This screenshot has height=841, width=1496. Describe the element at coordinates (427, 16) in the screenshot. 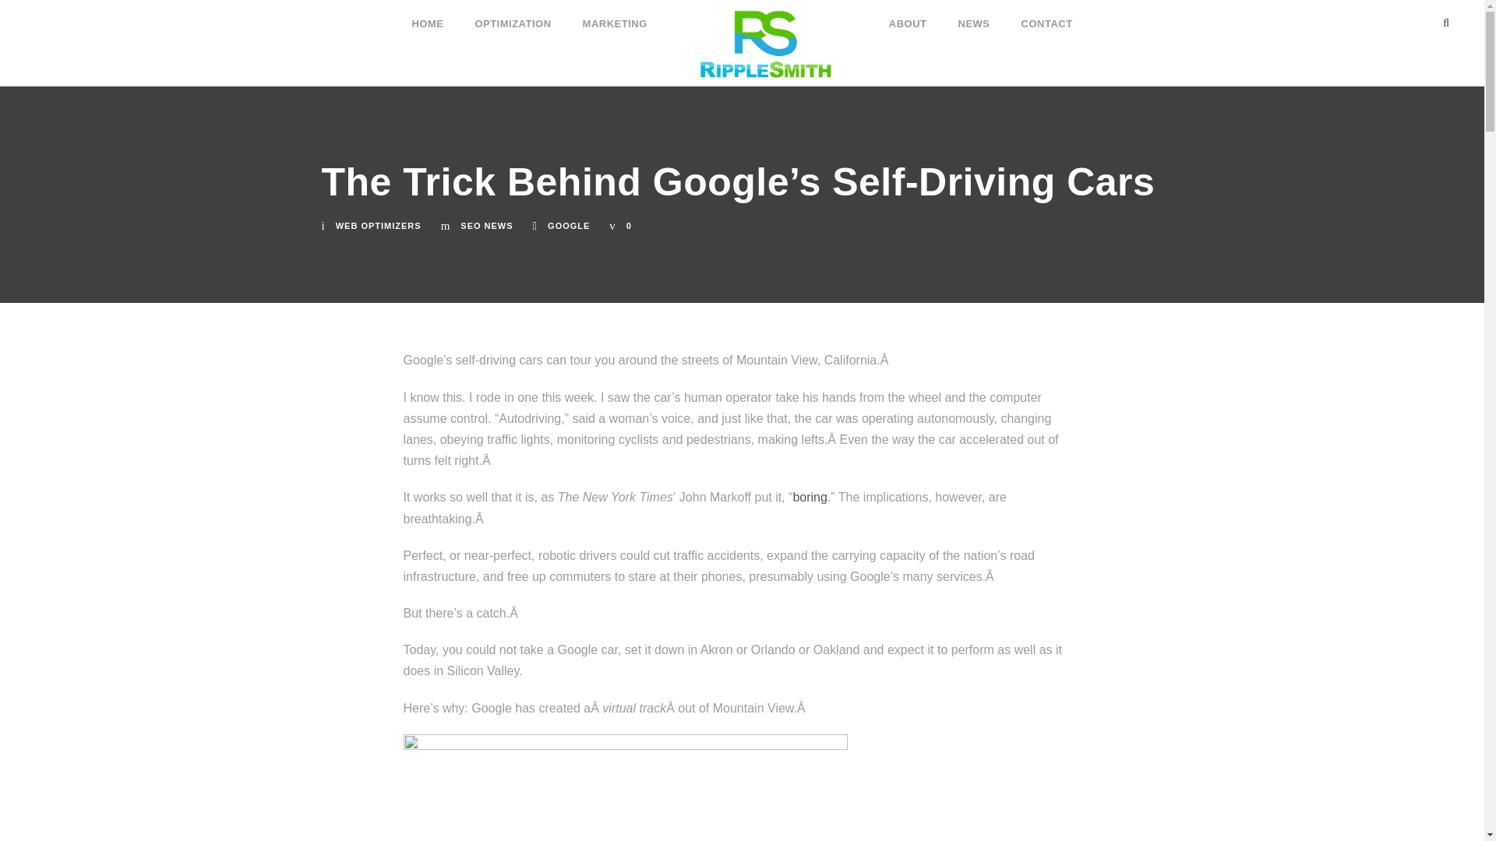

I see `HOME` at that location.